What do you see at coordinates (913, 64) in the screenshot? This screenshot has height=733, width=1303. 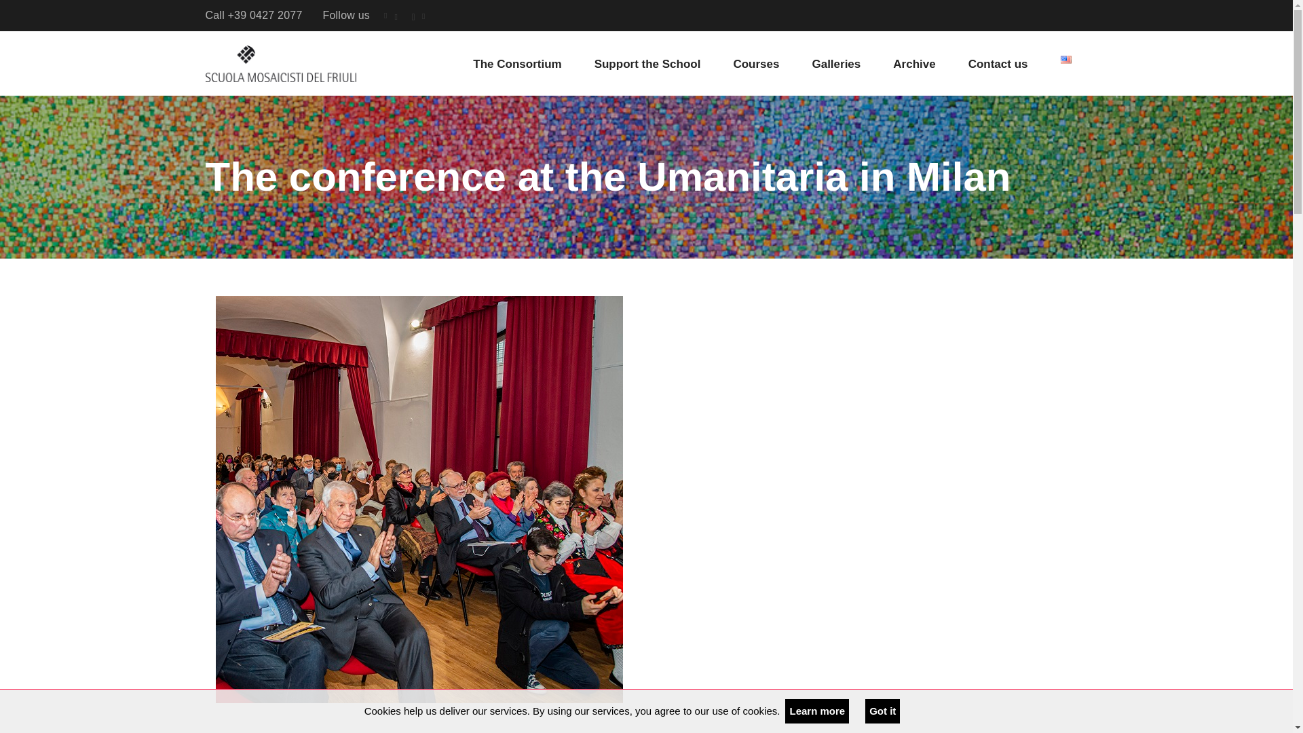 I see `Archive` at bounding box center [913, 64].